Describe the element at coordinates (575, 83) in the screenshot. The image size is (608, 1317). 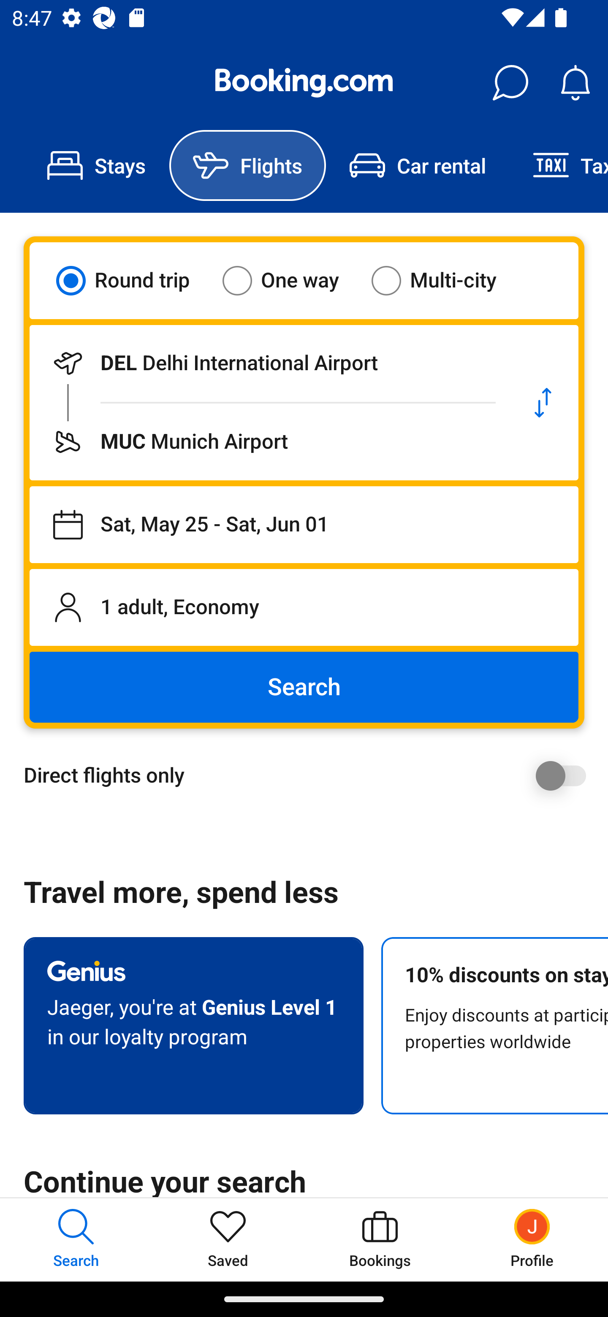
I see `Notifications` at that location.